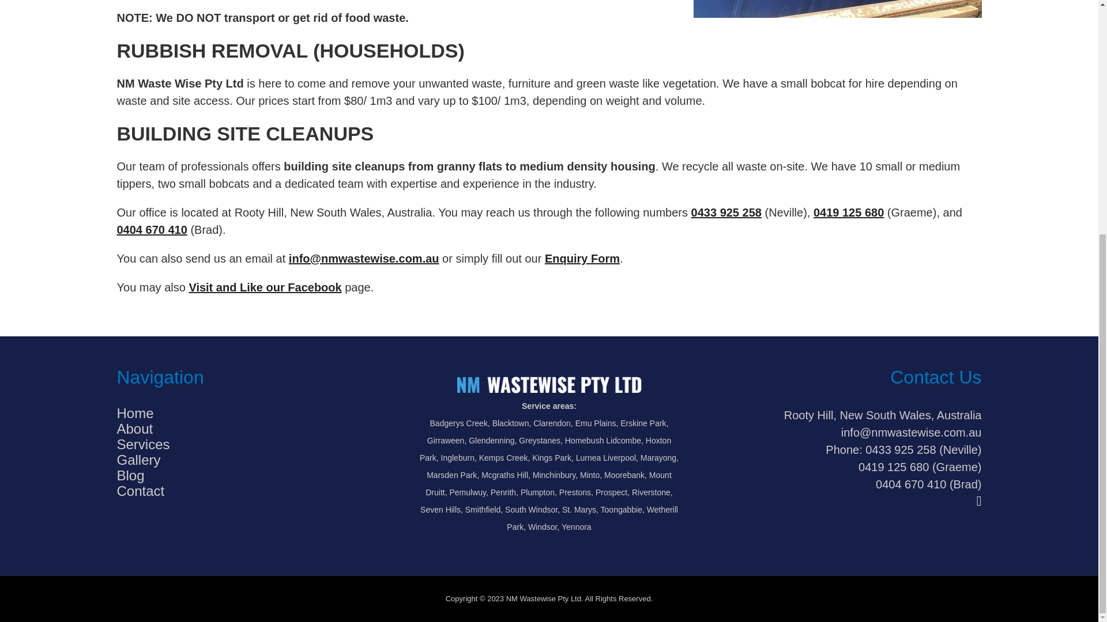 The width and height of the screenshot is (1107, 622). I want to click on Contact, so click(140, 491).